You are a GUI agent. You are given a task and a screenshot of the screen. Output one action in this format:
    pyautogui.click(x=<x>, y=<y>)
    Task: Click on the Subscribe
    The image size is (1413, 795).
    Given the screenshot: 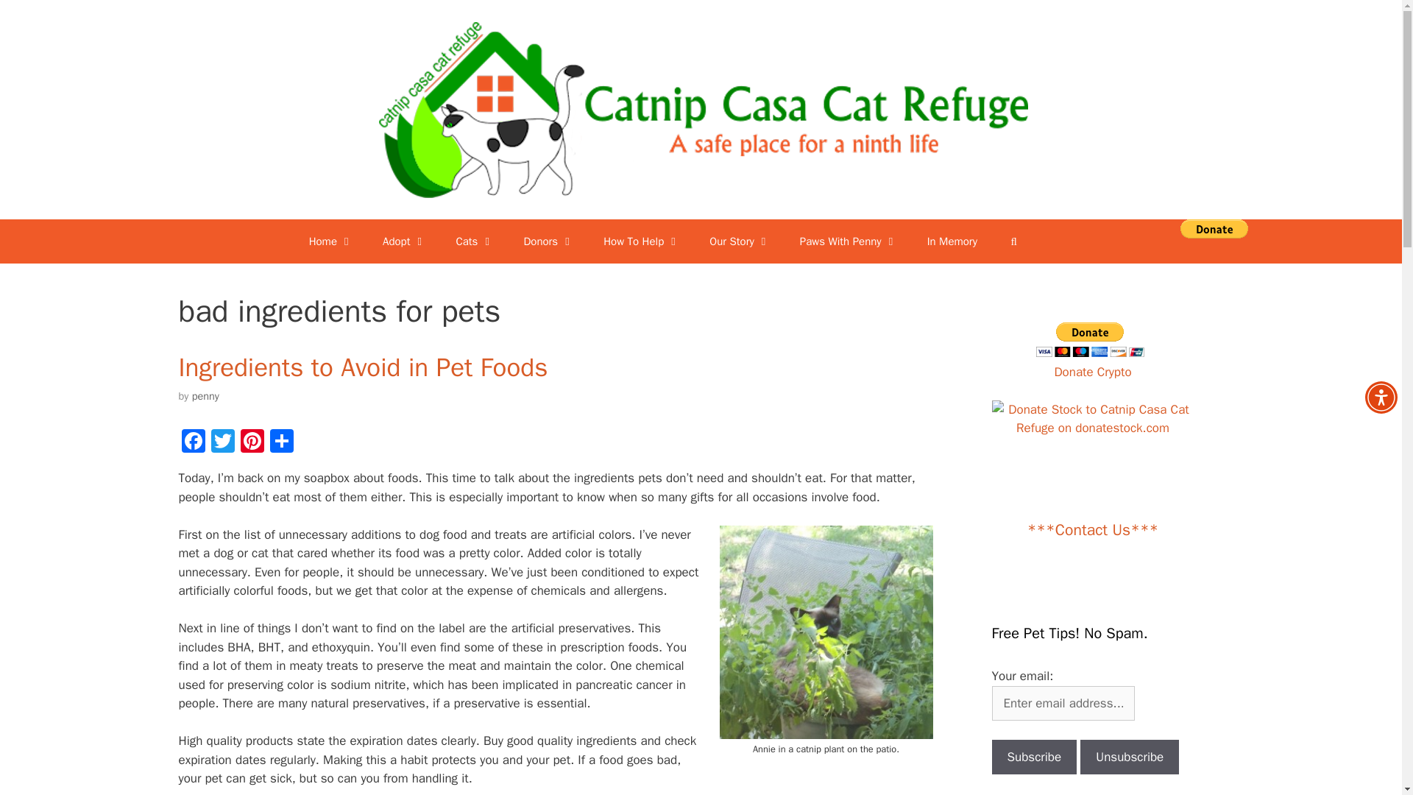 What is the action you would take?
    pyautogui.click(x=1034, y=757)
    